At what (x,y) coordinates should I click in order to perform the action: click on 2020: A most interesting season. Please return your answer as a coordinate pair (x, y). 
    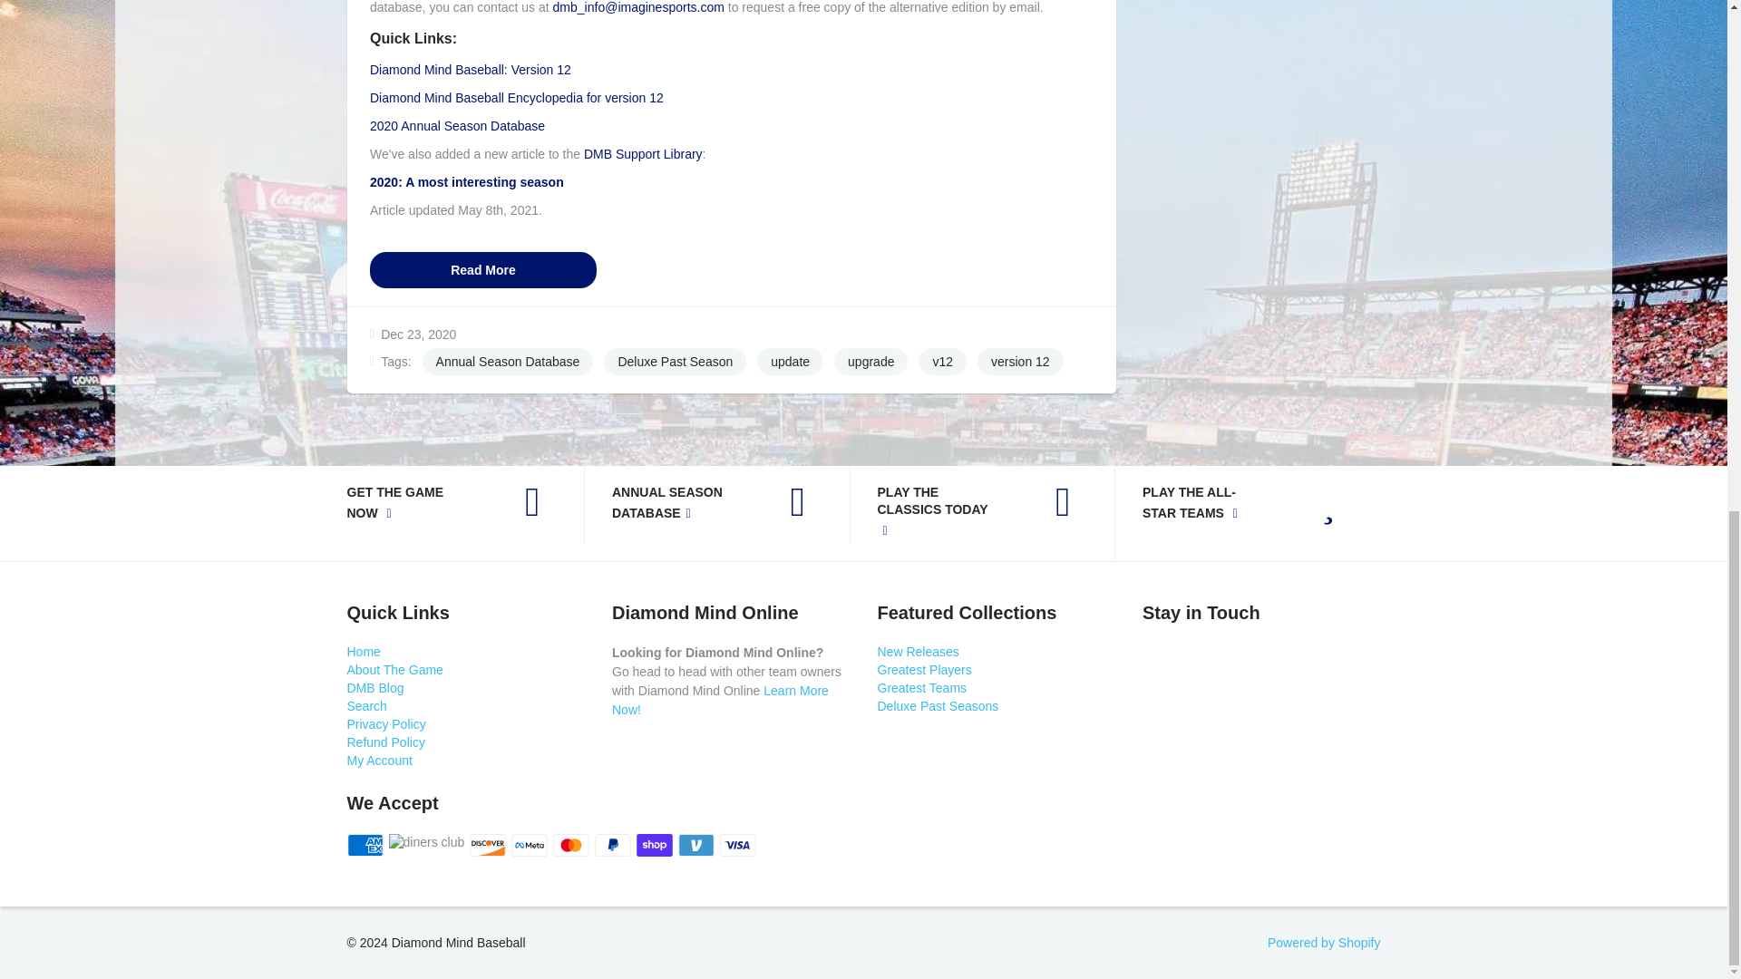
    Looking at the image, I should click on (466, 182).